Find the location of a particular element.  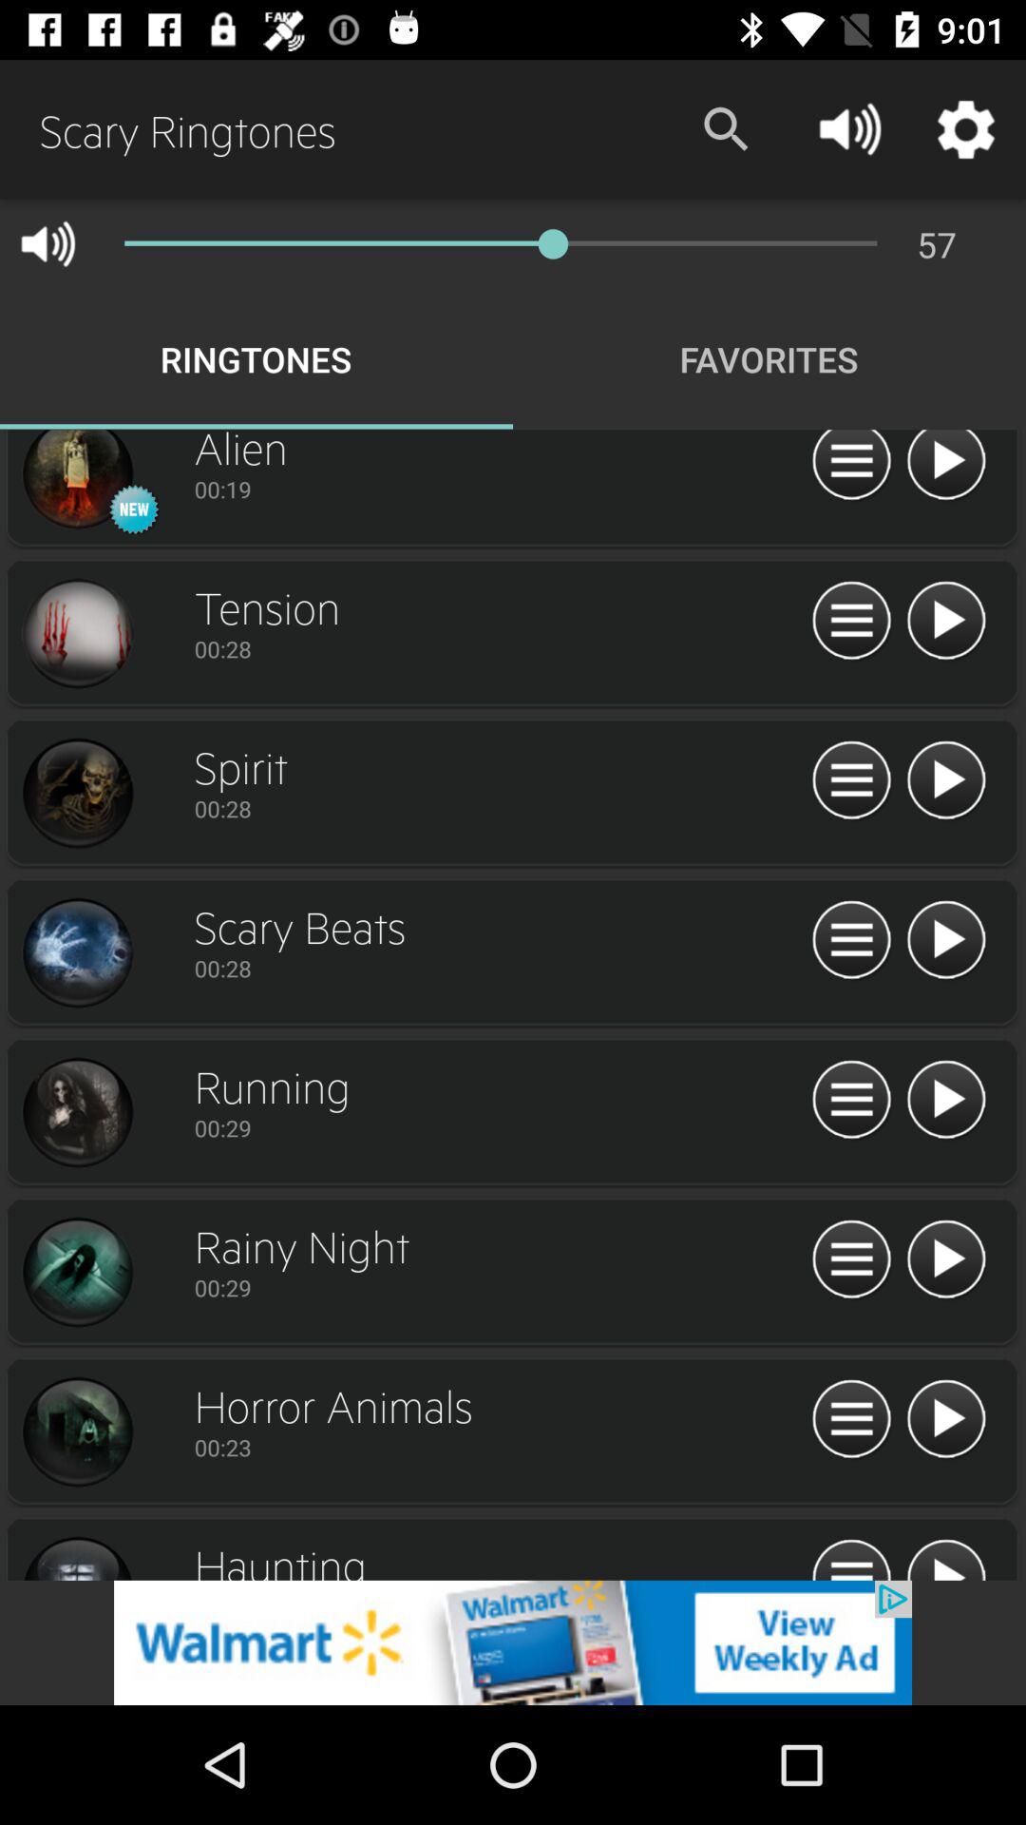

song options is located at coordinates (851, 941).